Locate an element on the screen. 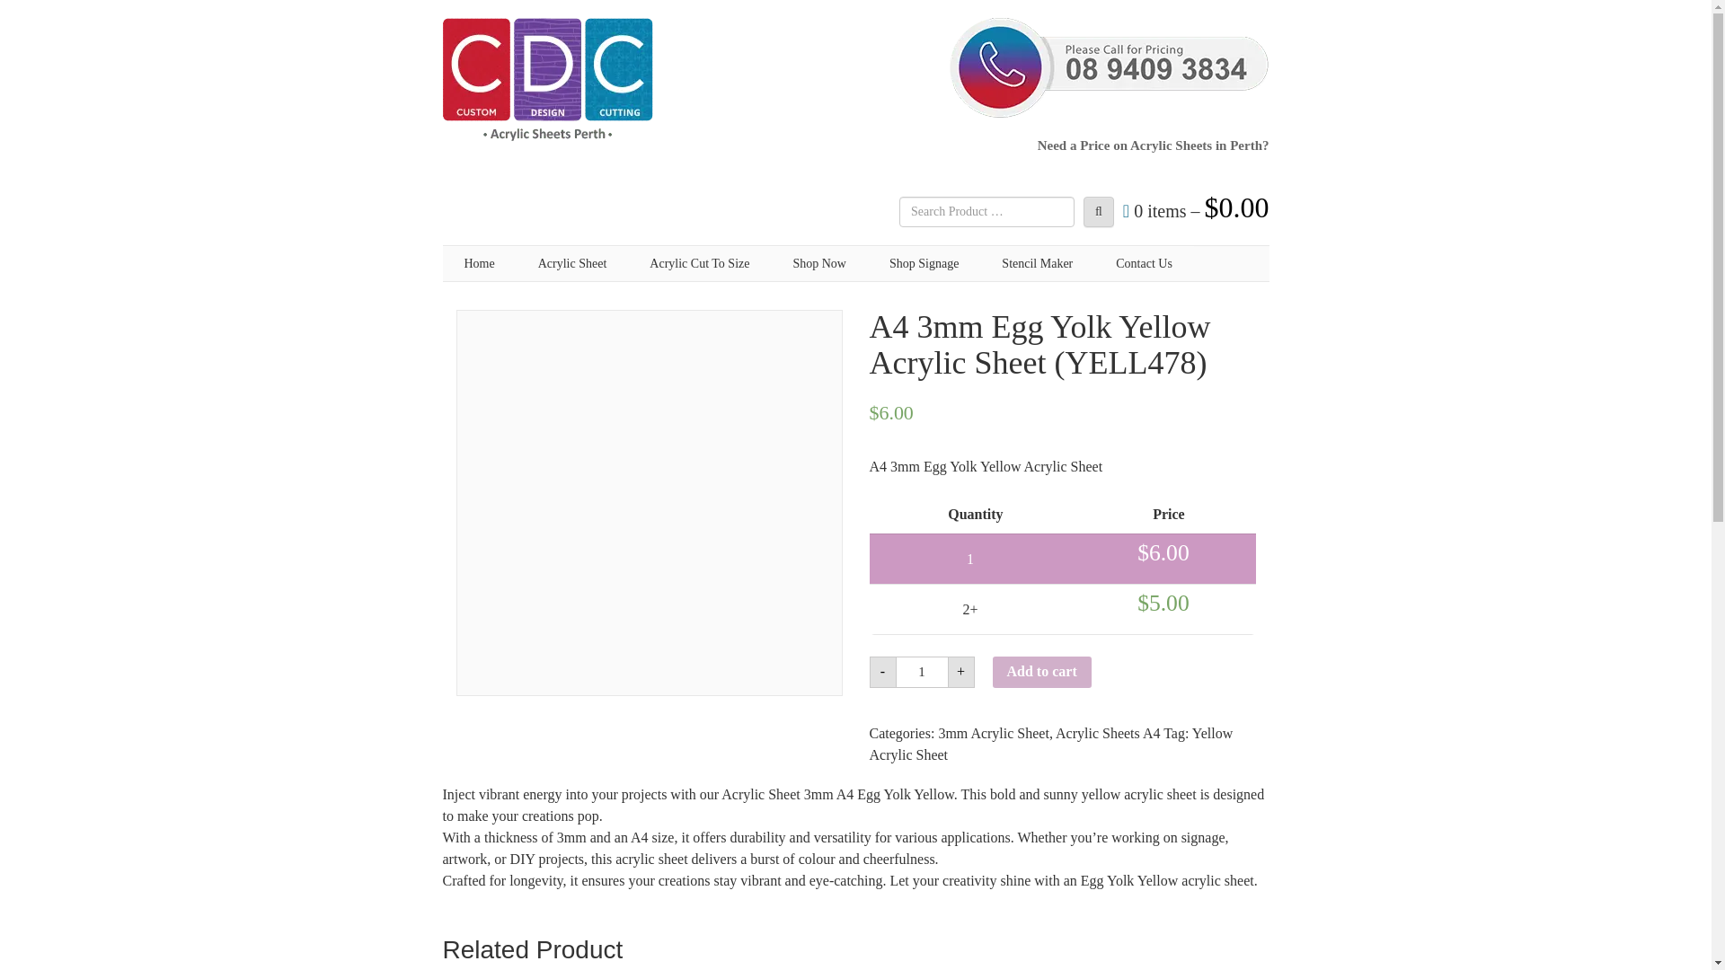 The height and width of the screenshot is (970, 1725). Acrylic Sheets A4 is located at coordinates (1107, 733).